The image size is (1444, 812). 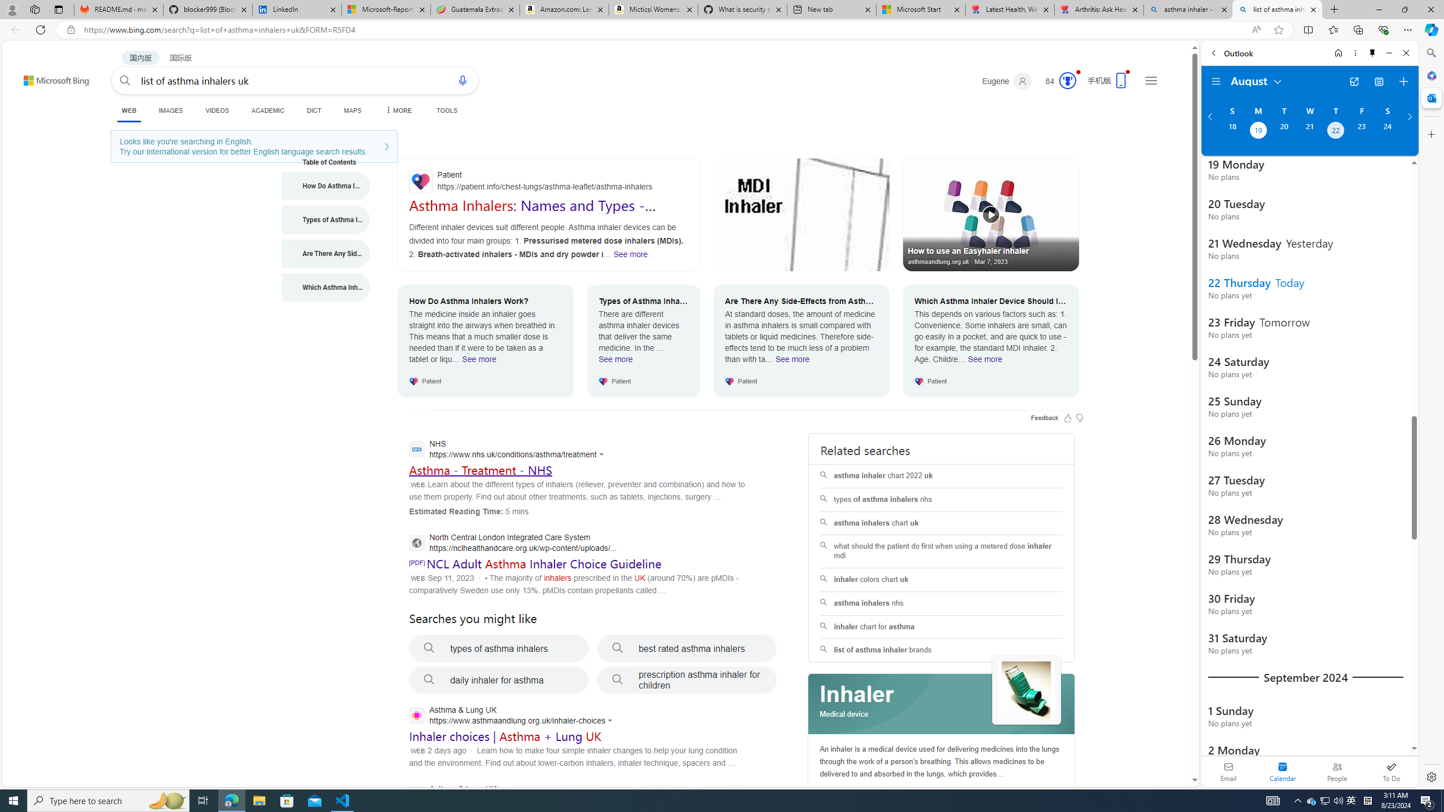 What do you see at coordinates (479, 470) in the screenshot?
I see `Asthma - Treatment - NHS` at bounding box center [479, 470].